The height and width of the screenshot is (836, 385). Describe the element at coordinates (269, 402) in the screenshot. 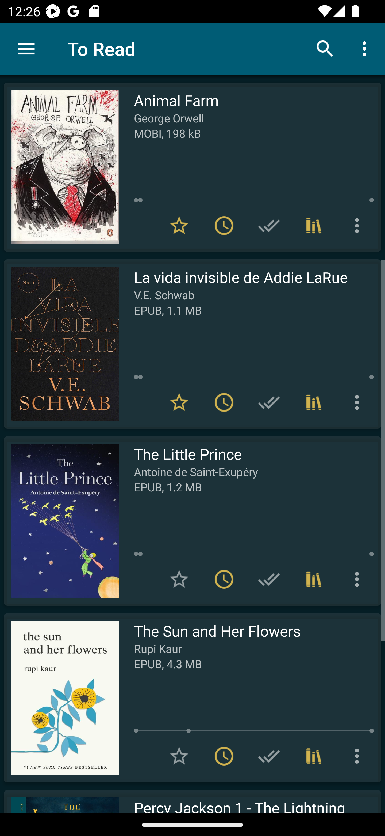

I see `Add to Have read` at that location.